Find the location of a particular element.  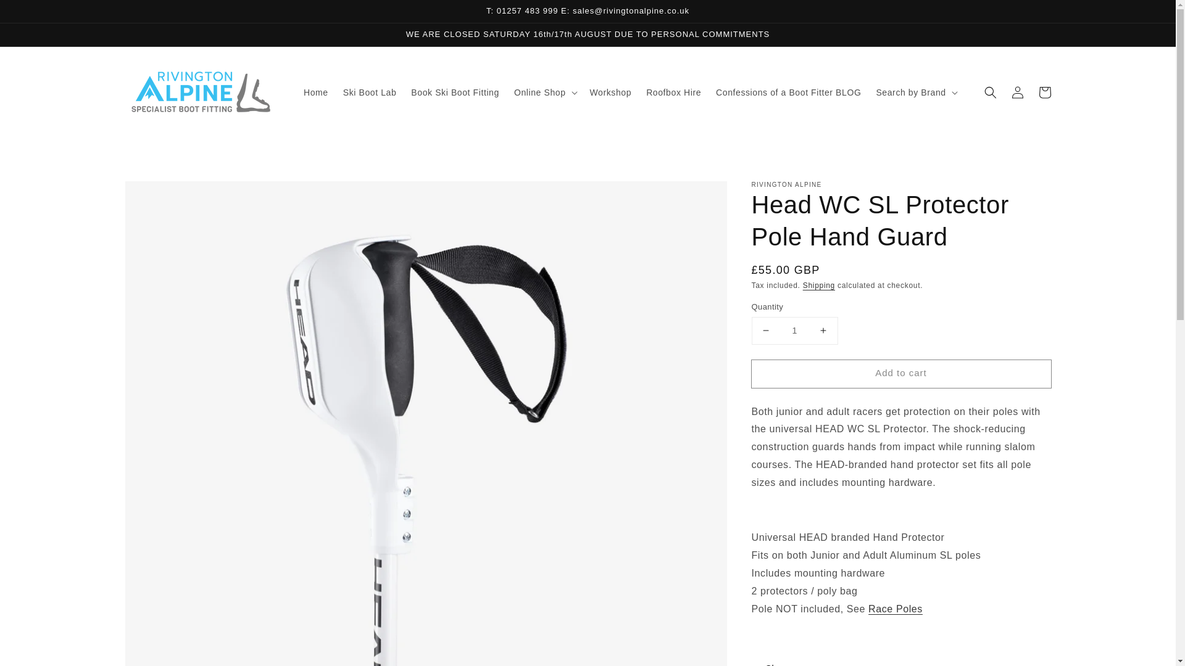

1 is located at coordinates (794, 331).